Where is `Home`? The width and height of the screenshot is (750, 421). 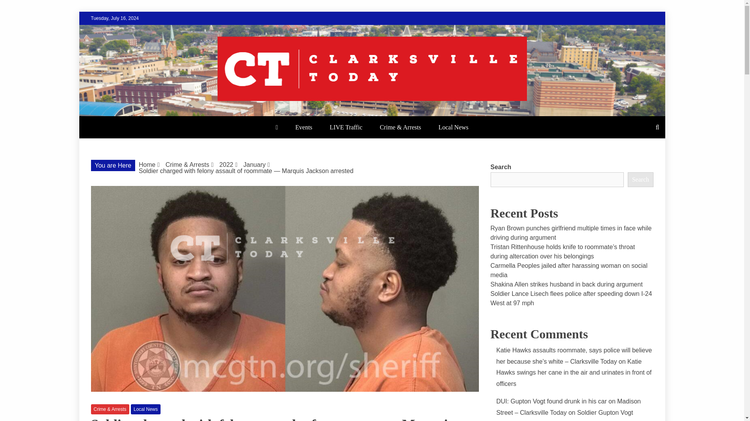 Home is located at coordinates (147, 165).